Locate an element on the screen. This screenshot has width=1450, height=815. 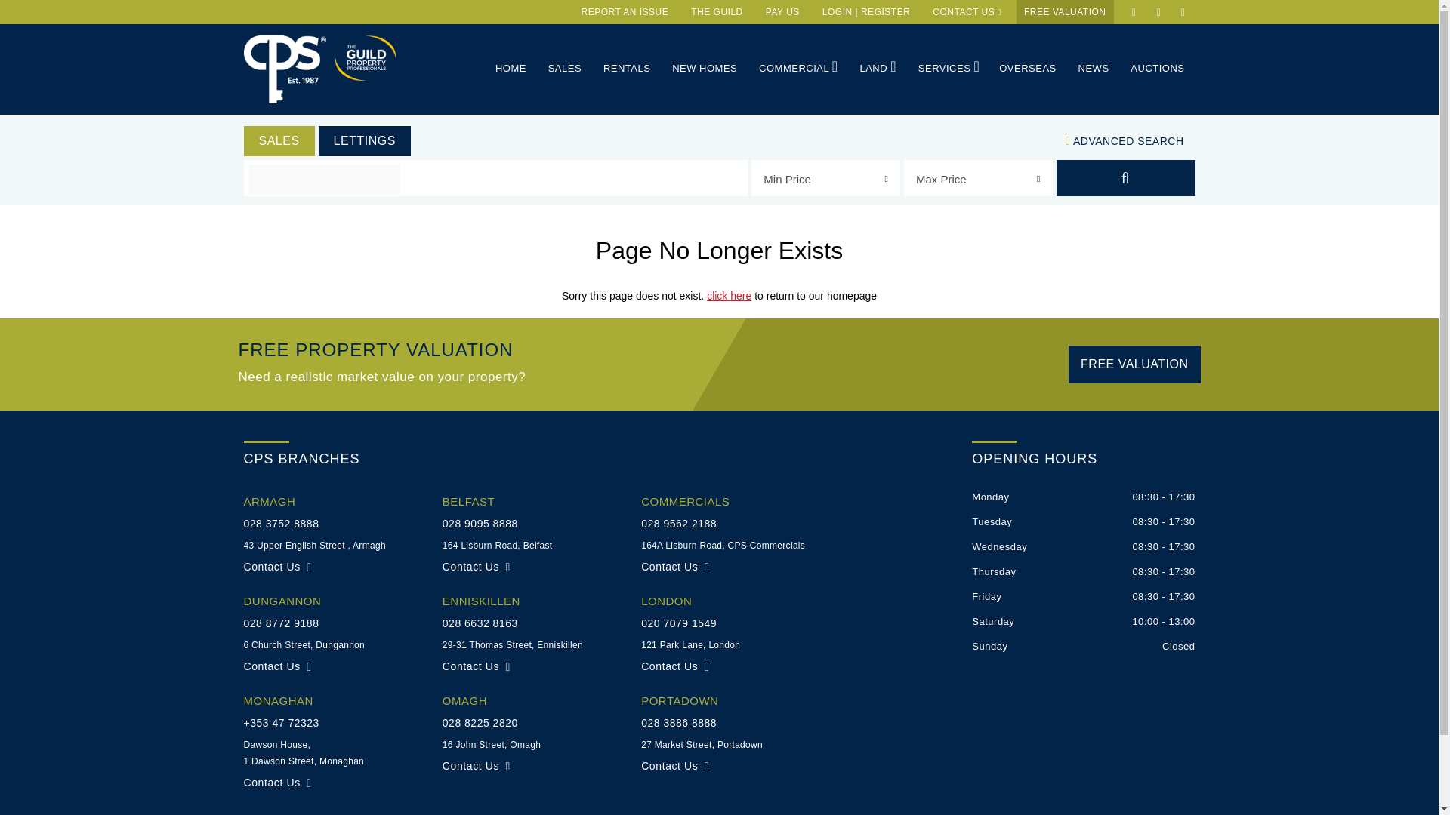
REPORT AN ISSUE is located at coordinates (625, 12).